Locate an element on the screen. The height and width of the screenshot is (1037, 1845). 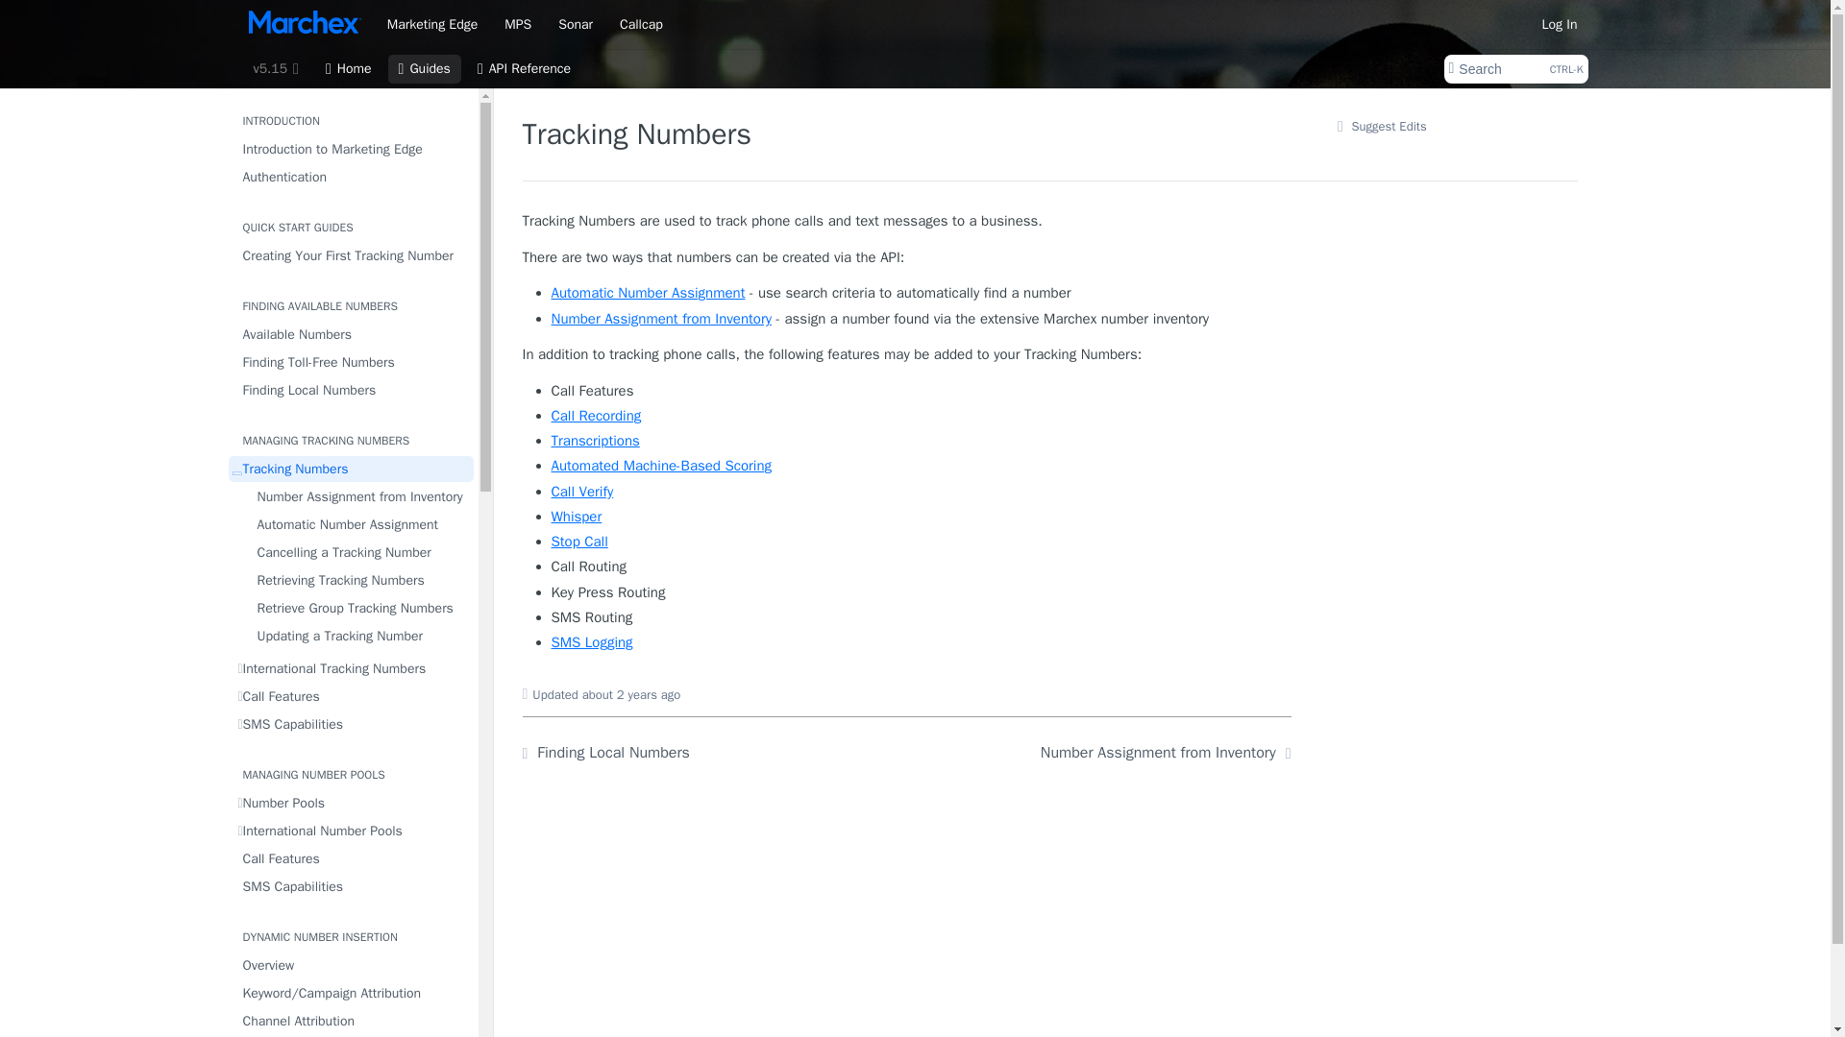
Automatic Number Assignment is located at coordinates (357, 524).